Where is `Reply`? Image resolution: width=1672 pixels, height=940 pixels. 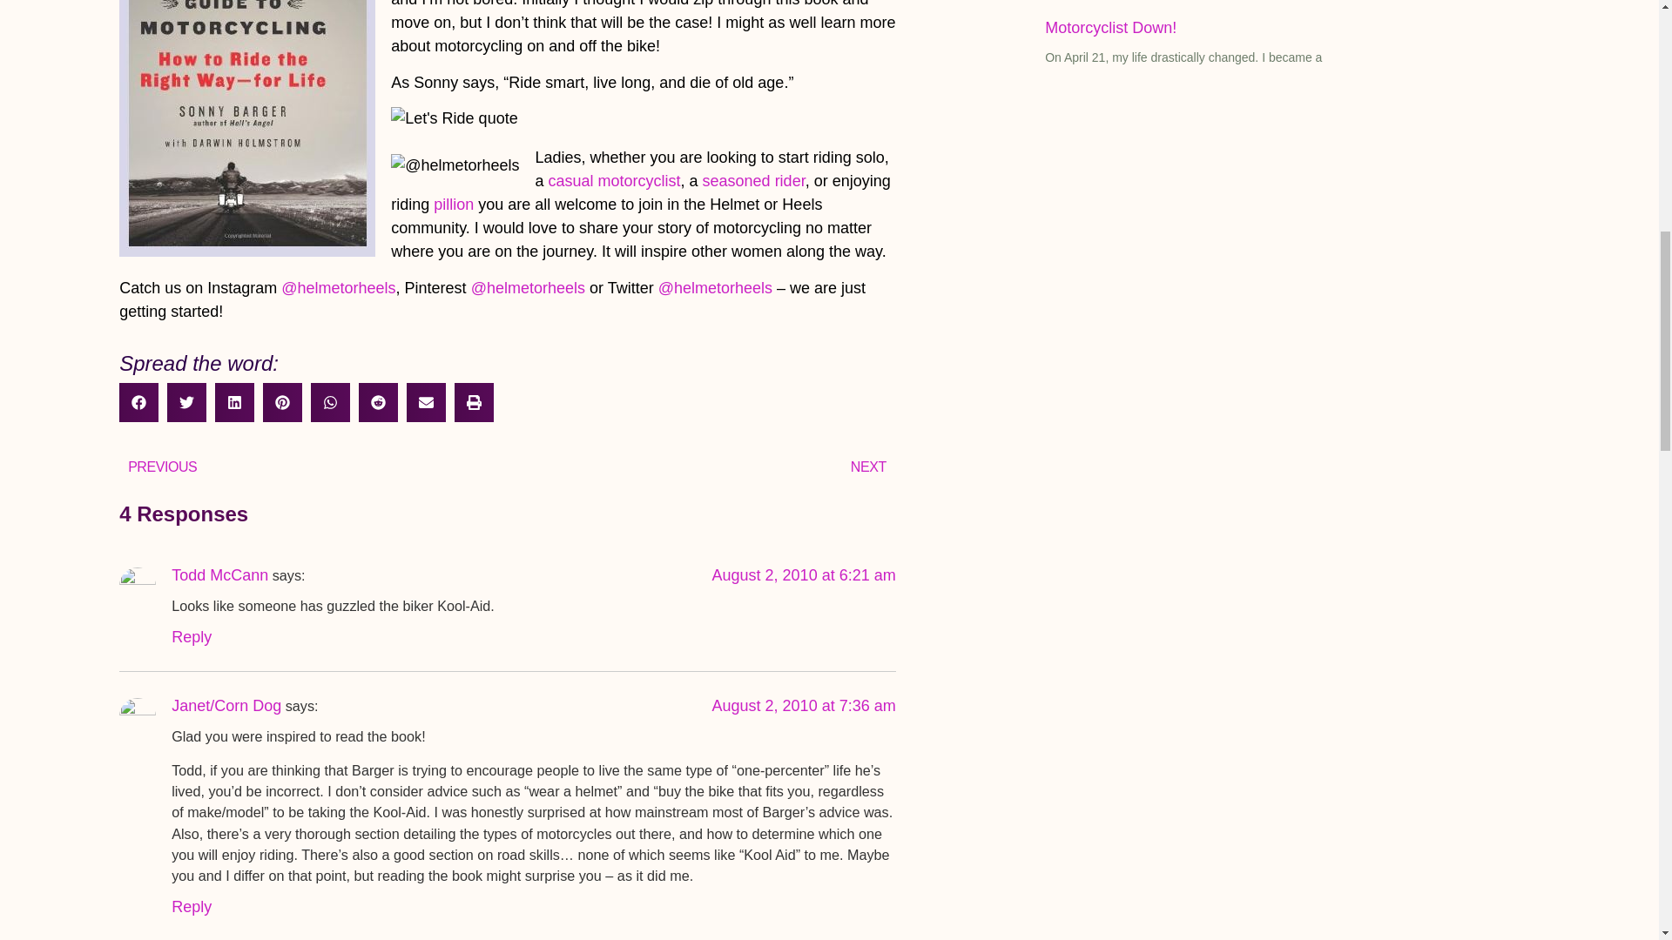
Reply is located at coordinates (192, 637).